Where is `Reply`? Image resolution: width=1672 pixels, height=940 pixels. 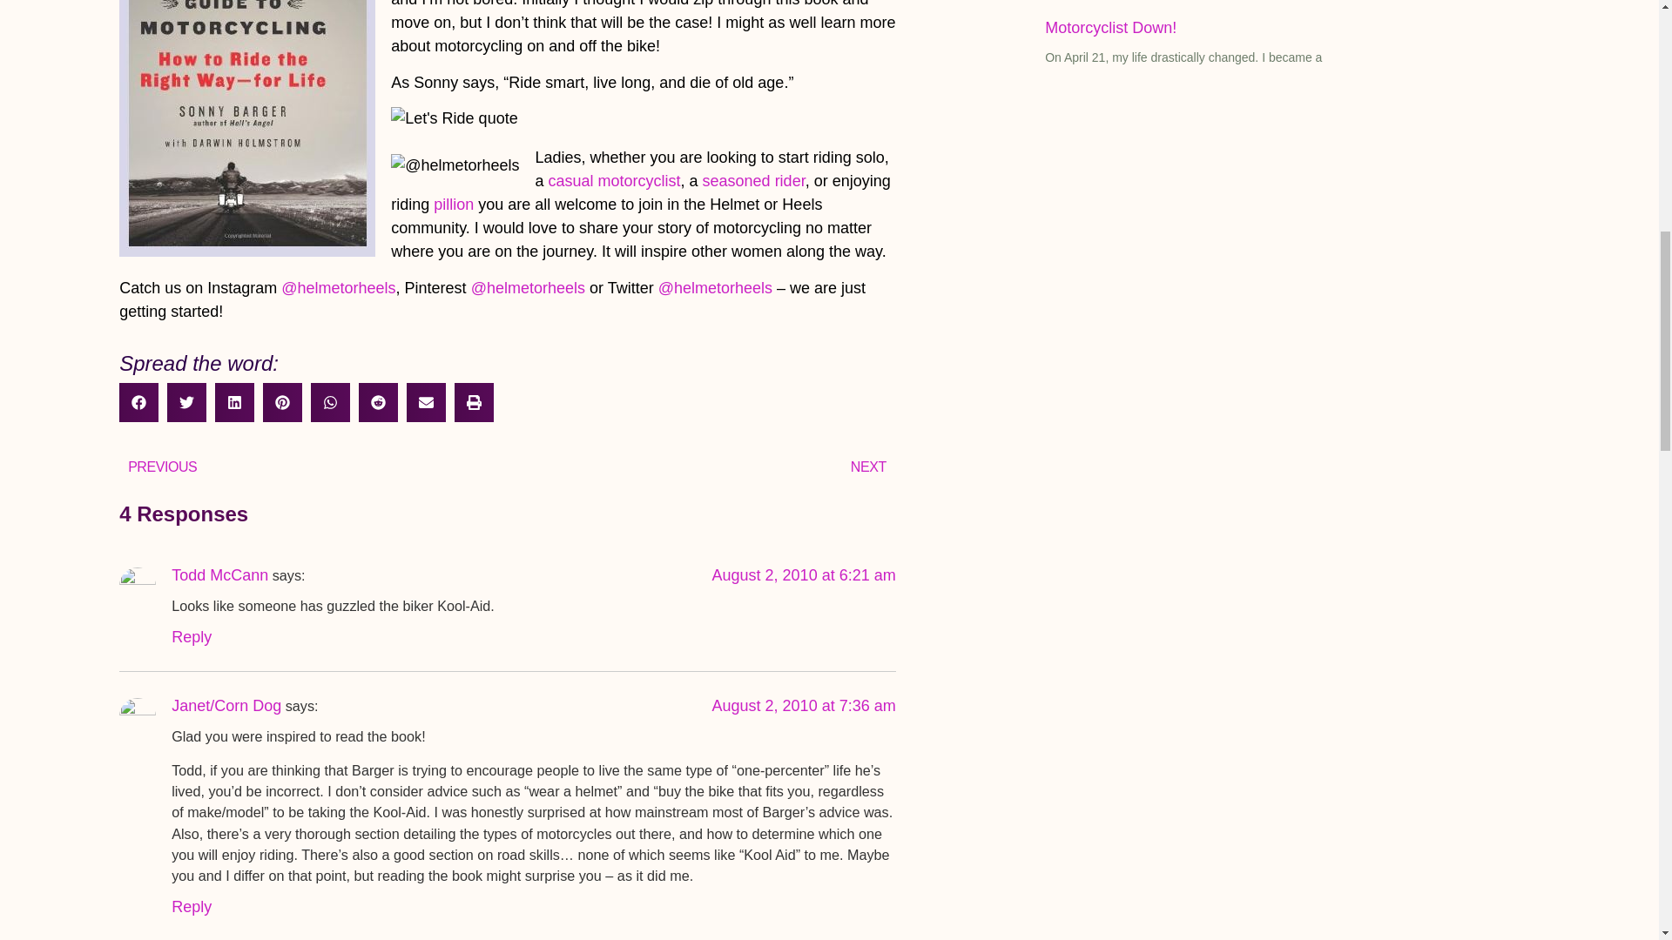
Reply is located at coordinates (192, 637).